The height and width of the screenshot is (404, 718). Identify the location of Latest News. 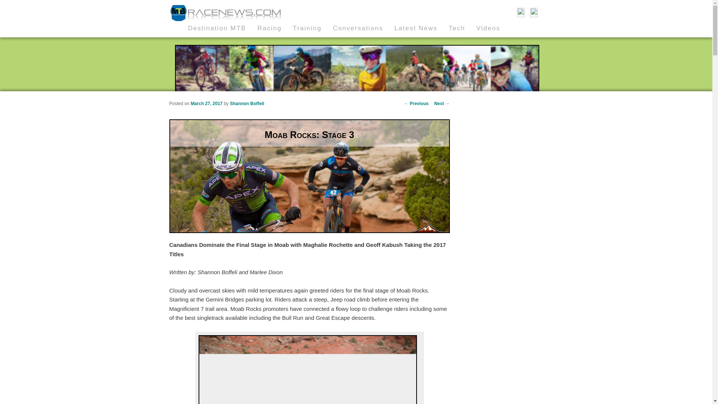
(422, 28).